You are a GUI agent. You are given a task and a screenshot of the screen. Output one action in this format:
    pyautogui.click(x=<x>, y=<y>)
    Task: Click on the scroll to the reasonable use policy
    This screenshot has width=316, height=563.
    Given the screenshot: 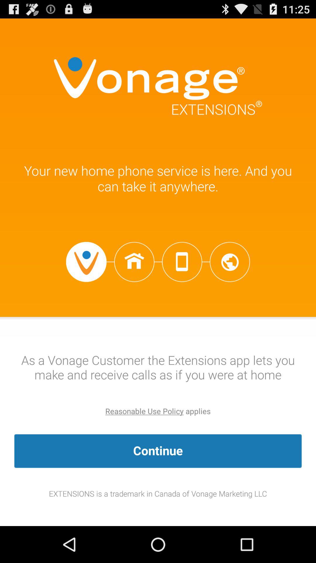 What is the action you would take?
    pyautogui.click(x=145, y=411)
    